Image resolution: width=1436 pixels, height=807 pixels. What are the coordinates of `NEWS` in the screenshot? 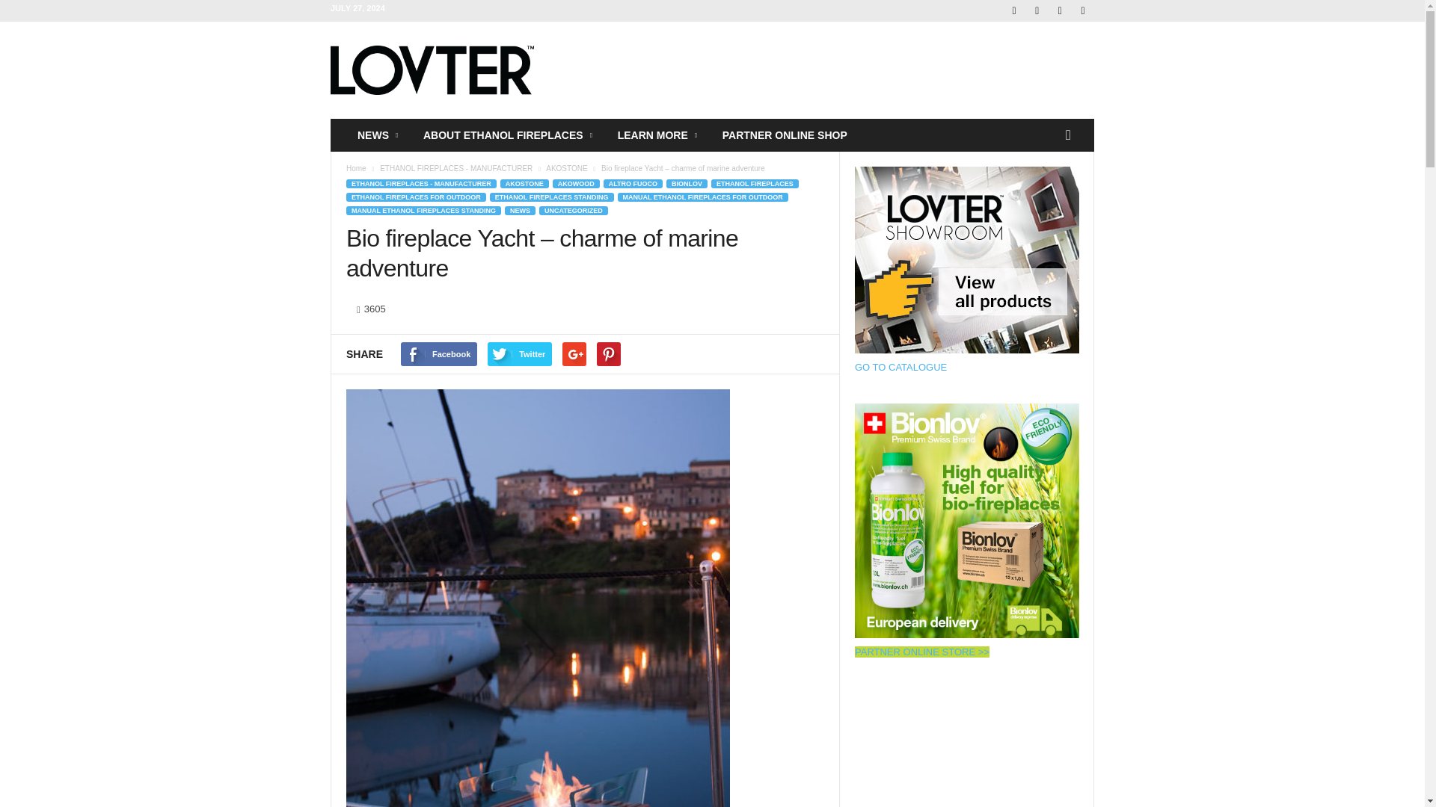 It's located at (378, 134).